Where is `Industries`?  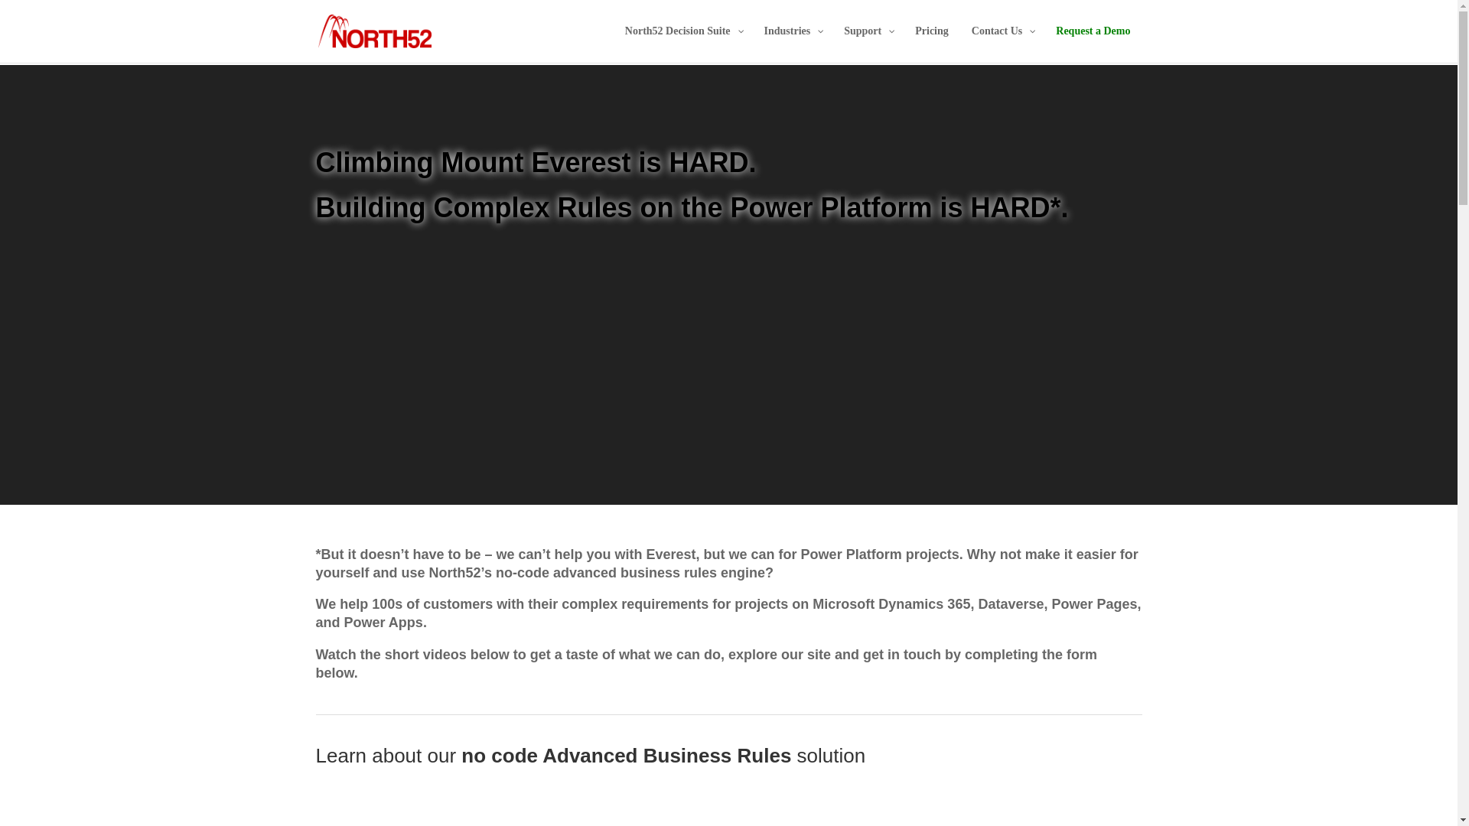
Industries is located at coordinates (793, 44).